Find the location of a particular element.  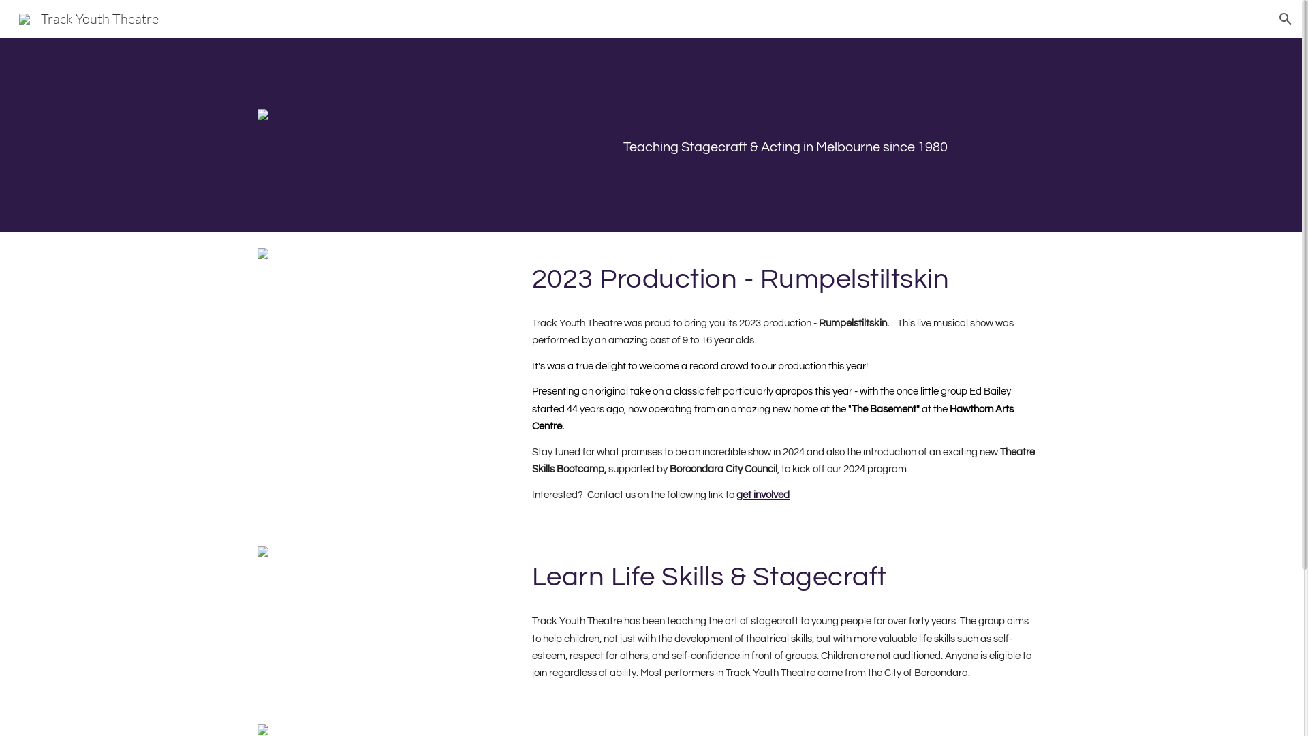

Track Youth Theatre is located at coordinates (89, 18).